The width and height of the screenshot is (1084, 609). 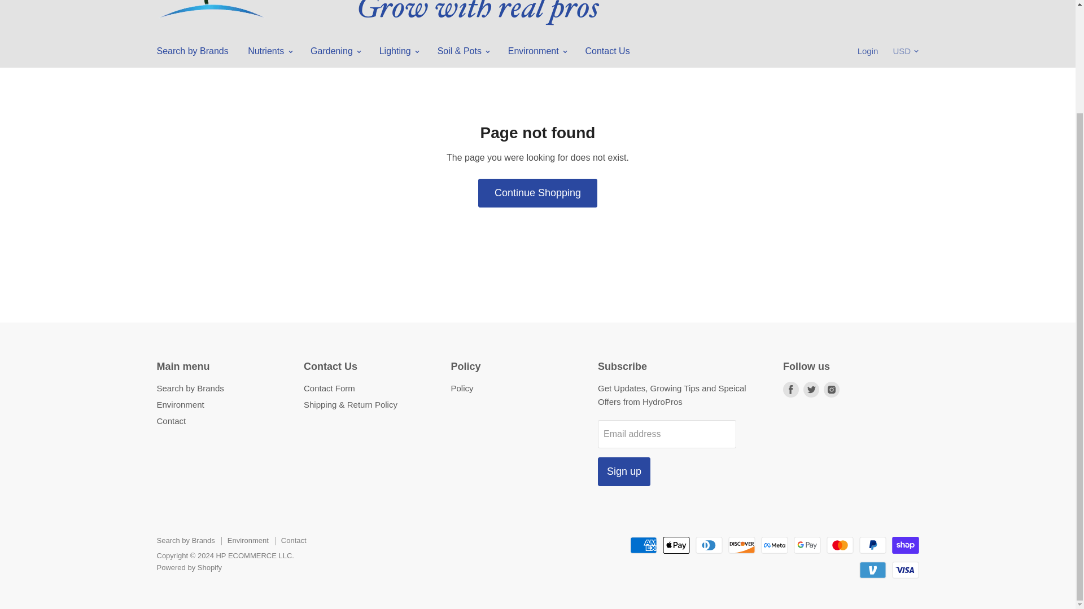 What do you see at coordinates (192, 51) in the screenshot?
I see `Search by Brands` at bounding box center [192, 51].